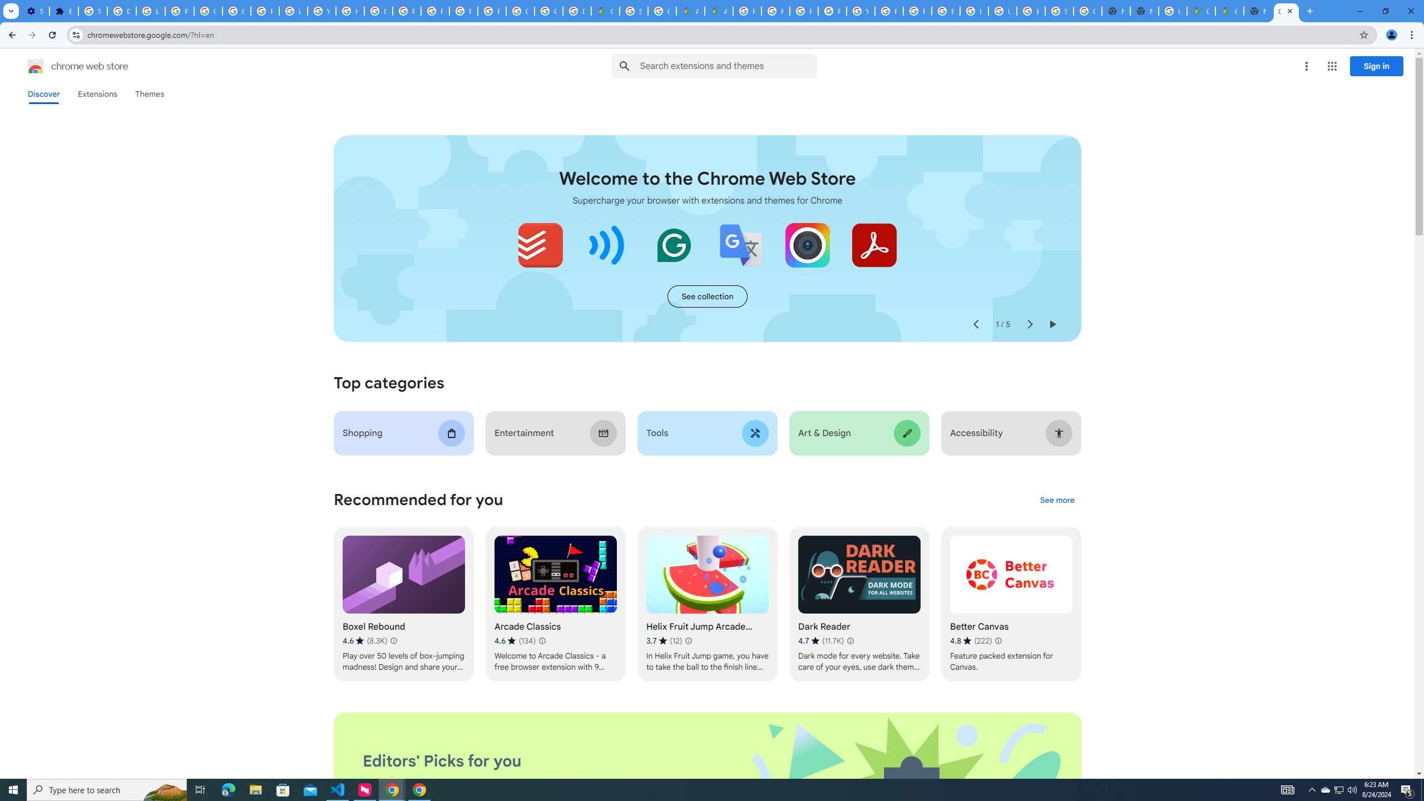 The image size is (1424, 801). Describe the element at coordinates (149, 94) in the screenshot. I see `Themes` at that location.